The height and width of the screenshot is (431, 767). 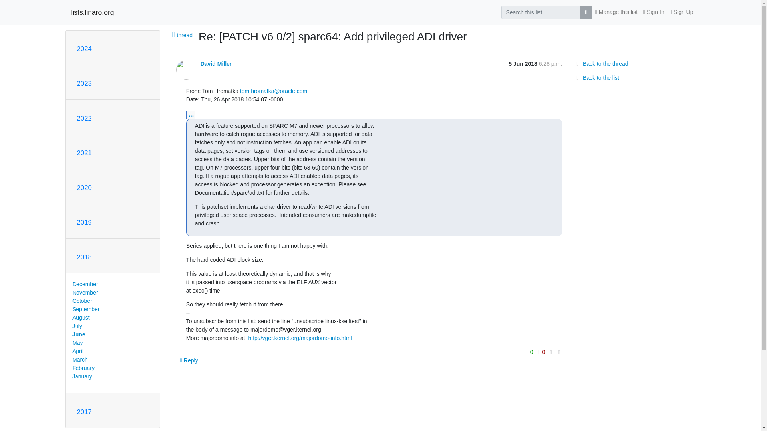 I want to click on lists.linaro.org, so click(x=93, y=12).